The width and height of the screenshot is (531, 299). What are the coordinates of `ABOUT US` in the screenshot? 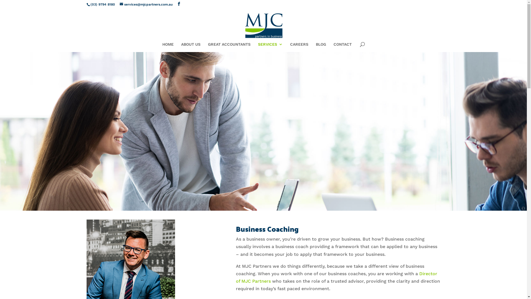 It's located at (191, 47).